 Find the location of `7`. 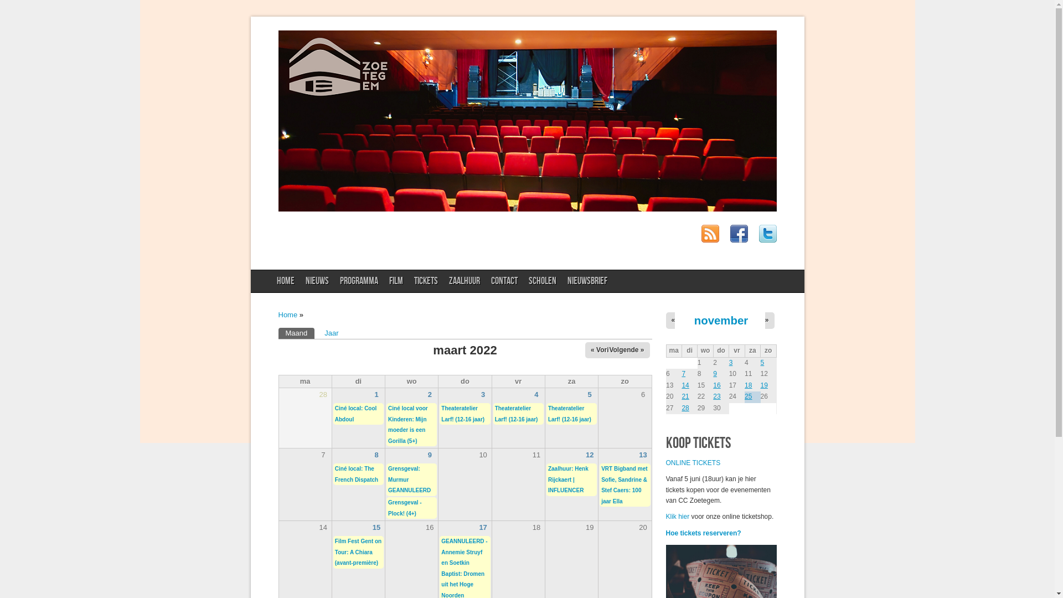

7 is located at coordinates (683, 374).